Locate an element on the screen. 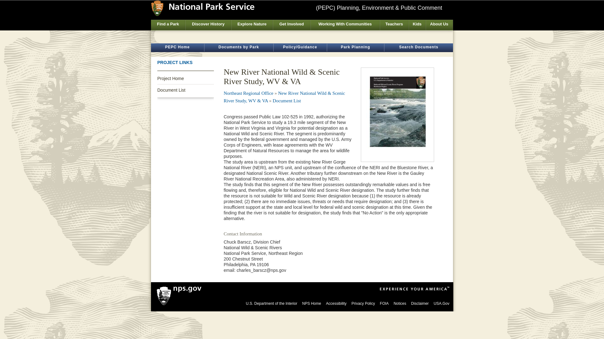 This screenshot has width=604, height=339. Teachers is located at coordinates (394, 25).